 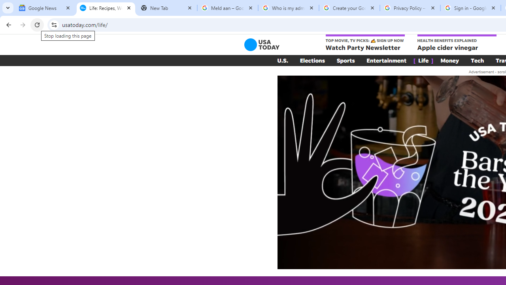 What do you see at coordinates (289, 8) in the screenshot?
I see `Who is my administrator? - Google Account Help` at bounding box center [289, 8].